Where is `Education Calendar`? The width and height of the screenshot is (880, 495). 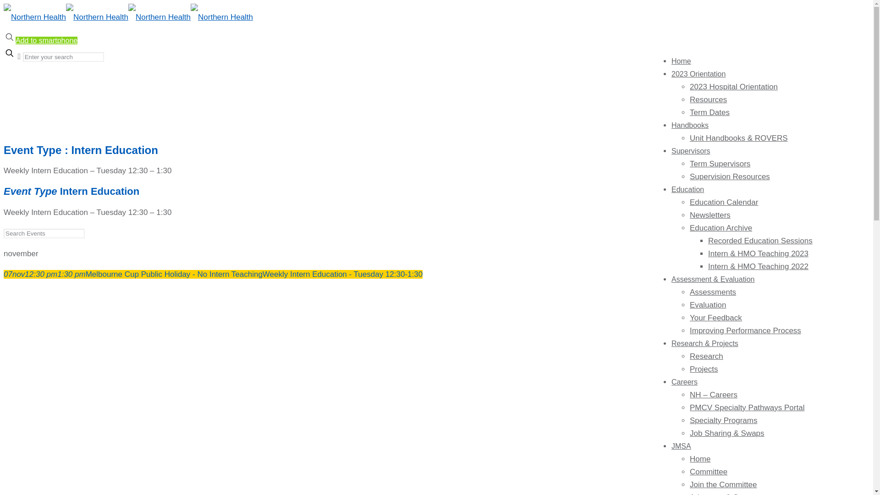
Education Calendar is located at coordinates (724, 203).